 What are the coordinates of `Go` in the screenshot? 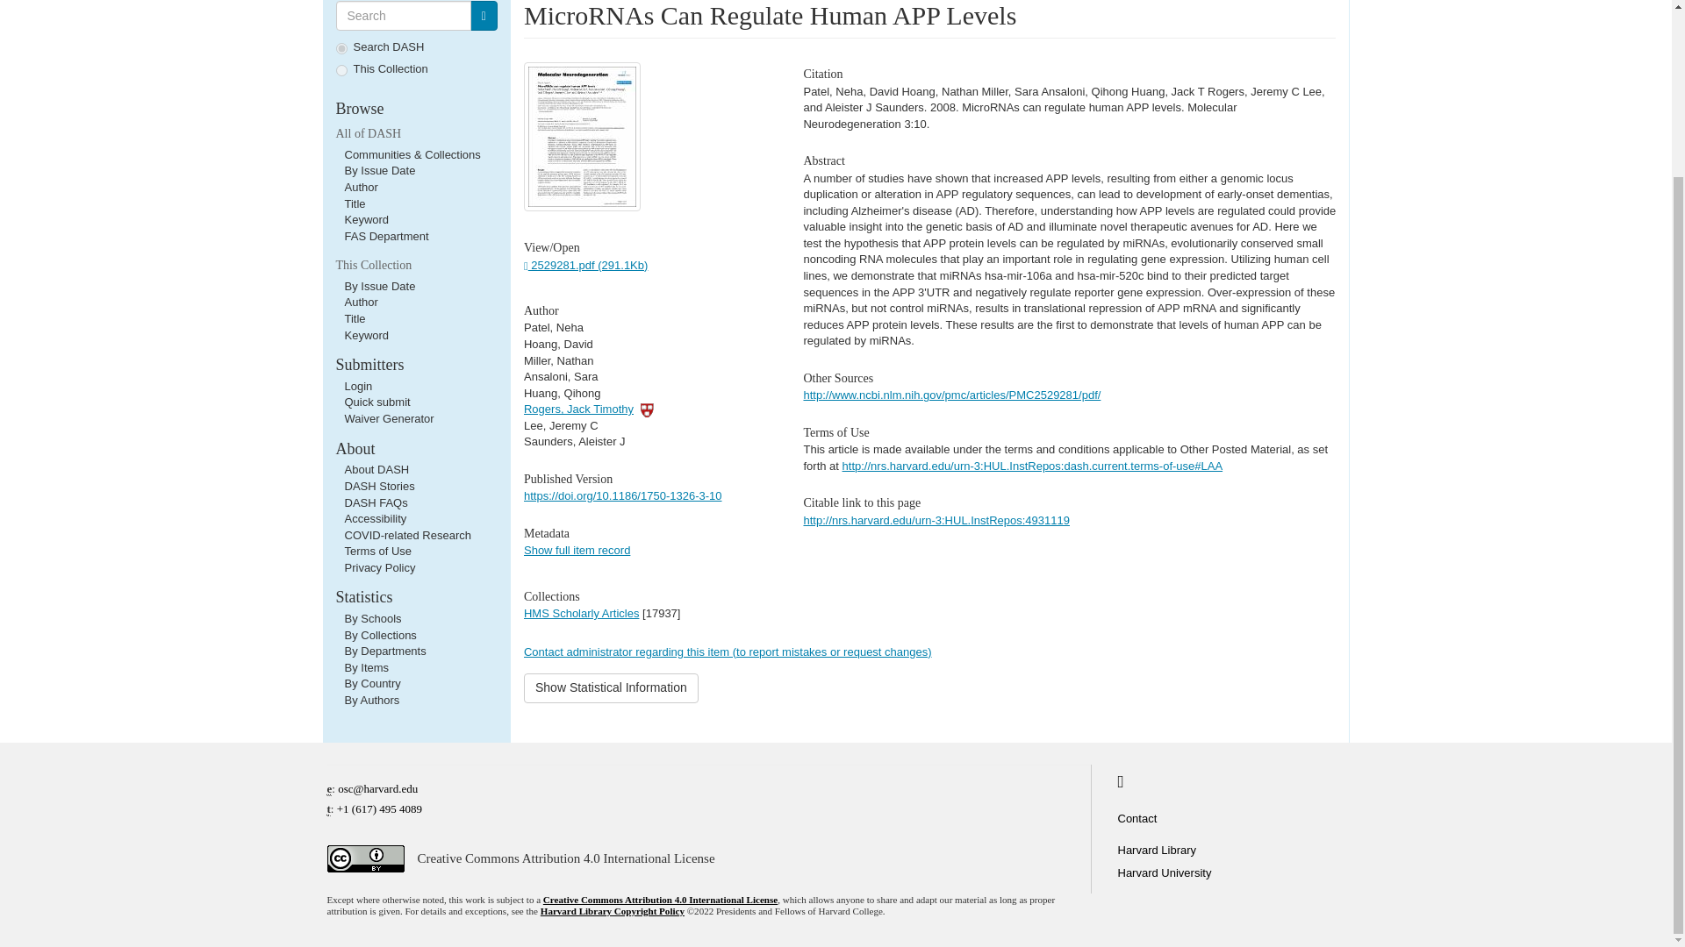 It's located at (483, 16).